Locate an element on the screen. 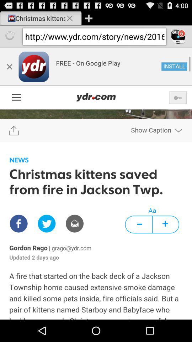  add tab is located at coordinates (89, 18).